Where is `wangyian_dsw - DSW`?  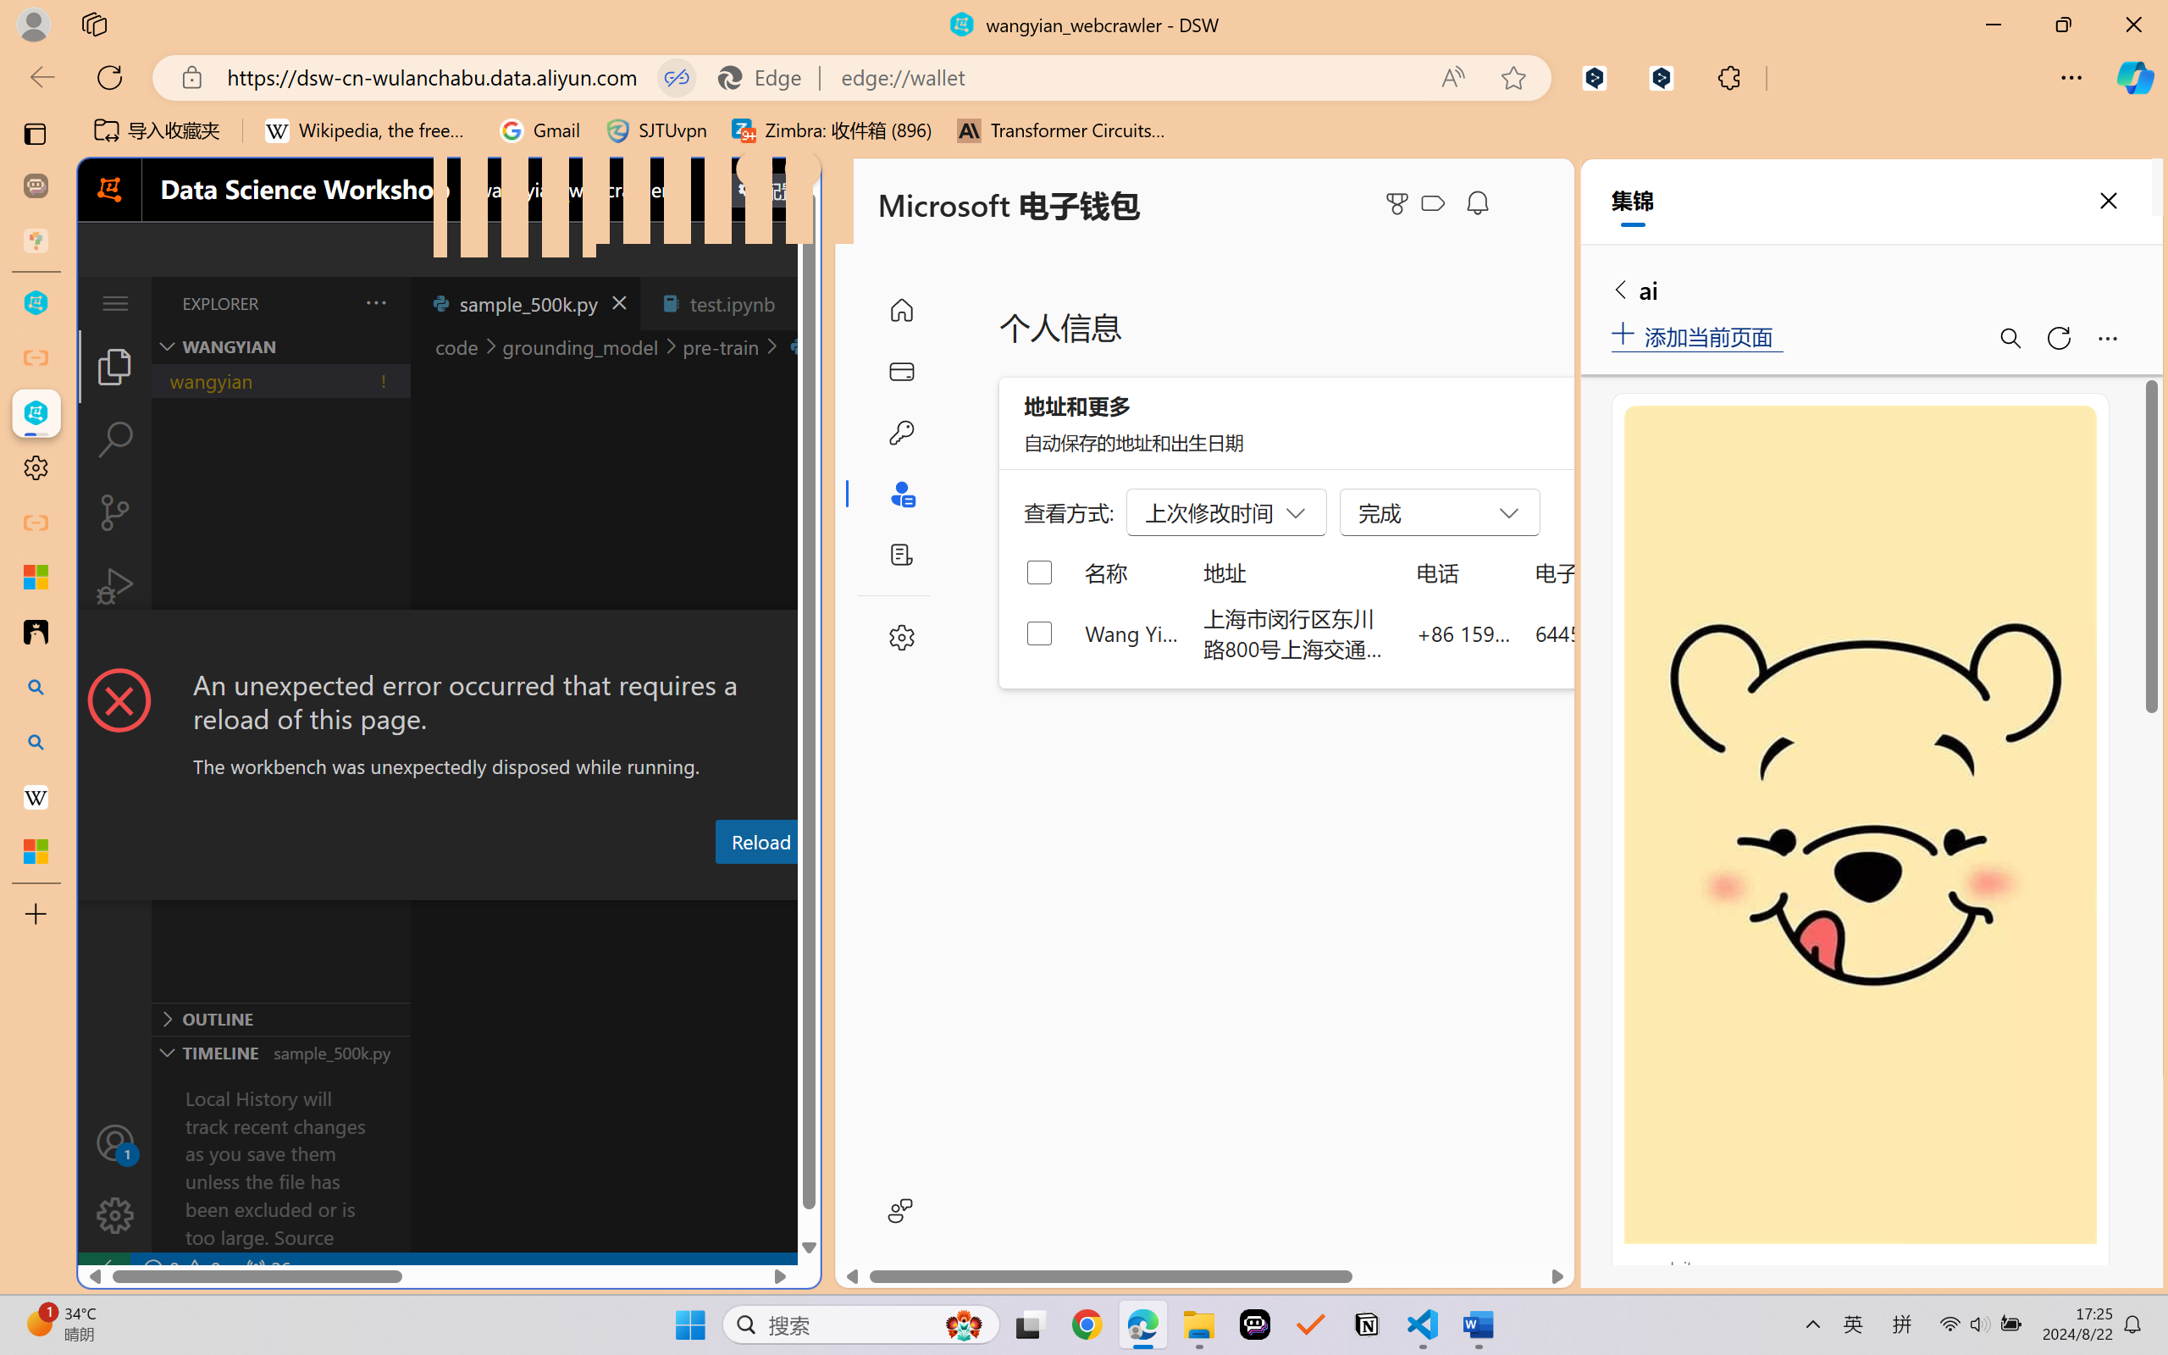
wangyian_dsw - DSW is located at coordinates (36, 303).